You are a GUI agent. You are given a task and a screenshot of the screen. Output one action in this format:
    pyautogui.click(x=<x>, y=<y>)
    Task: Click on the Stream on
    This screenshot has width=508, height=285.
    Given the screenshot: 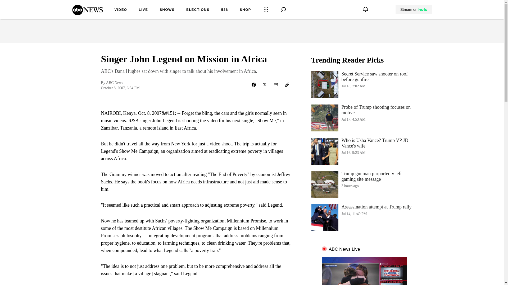 What is the action you would take?
    pyautogui.click(x=414, y=9)
    